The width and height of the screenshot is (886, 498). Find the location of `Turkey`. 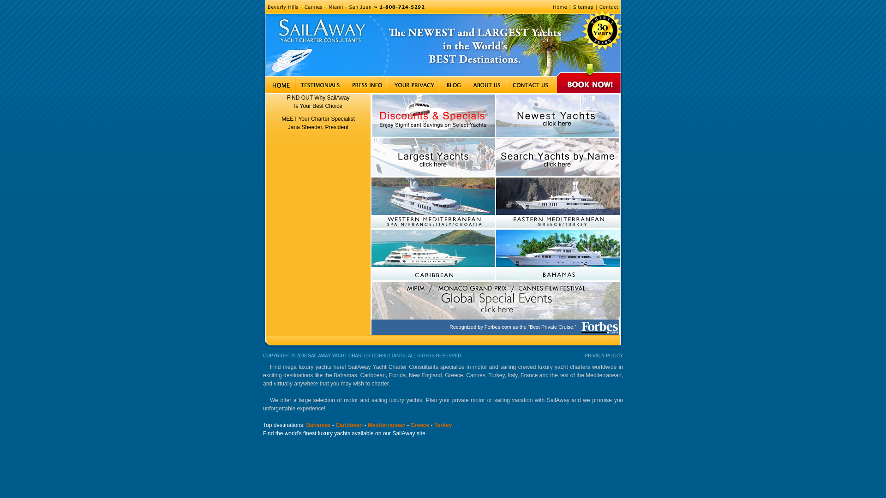

Turkey is located at coordinates (443, 425).